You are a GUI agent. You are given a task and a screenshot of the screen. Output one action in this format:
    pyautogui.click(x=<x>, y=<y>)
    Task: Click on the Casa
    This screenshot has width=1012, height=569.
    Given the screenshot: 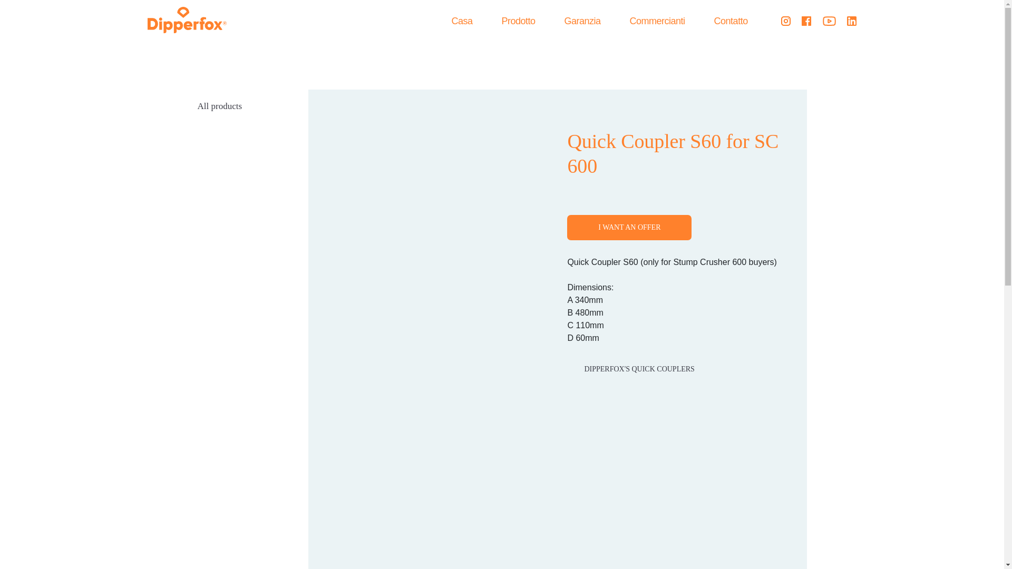 What is the action you would take?
    pyautogui.click(x=462, y=21)
    